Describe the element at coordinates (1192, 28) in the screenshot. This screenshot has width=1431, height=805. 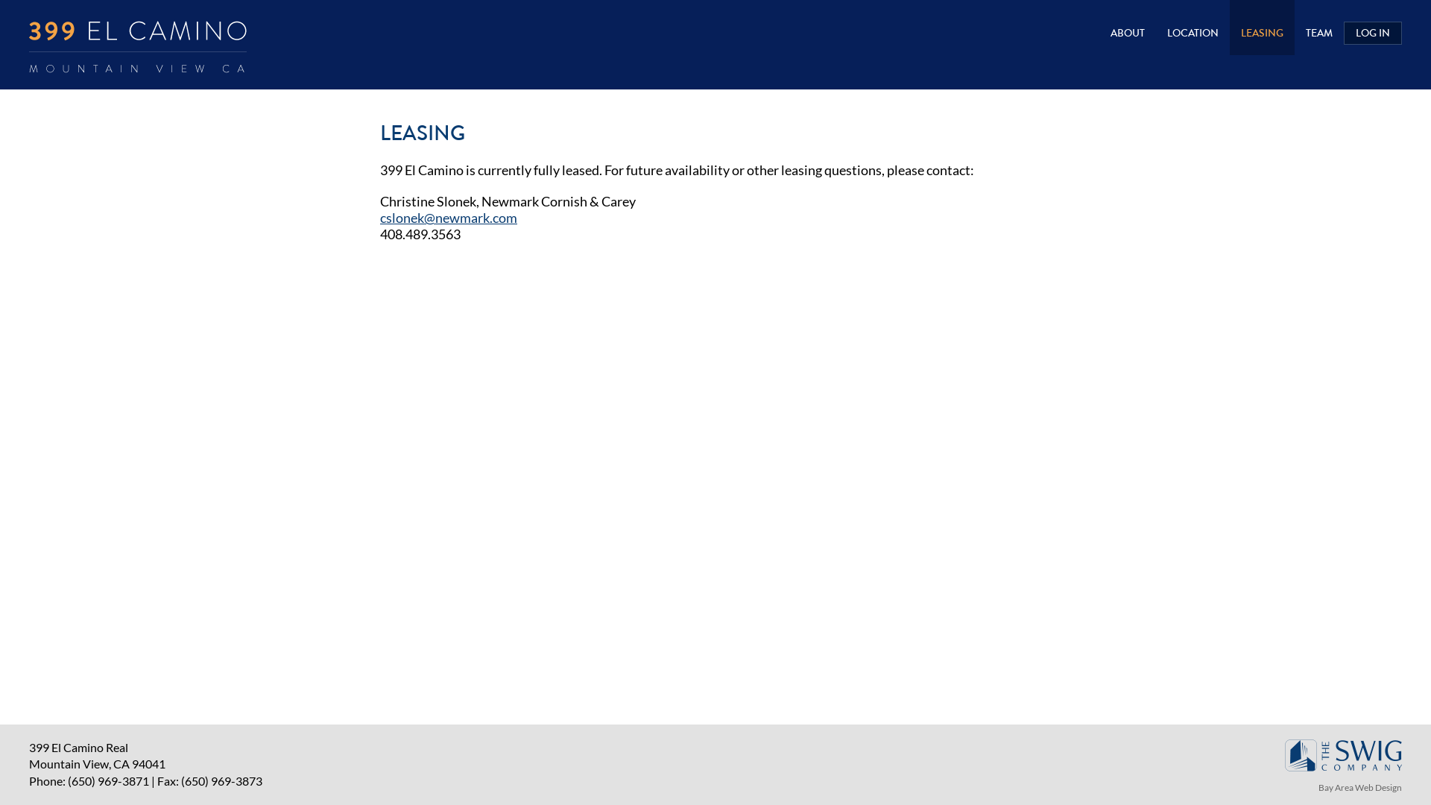
I see `LOCATION` at that location.